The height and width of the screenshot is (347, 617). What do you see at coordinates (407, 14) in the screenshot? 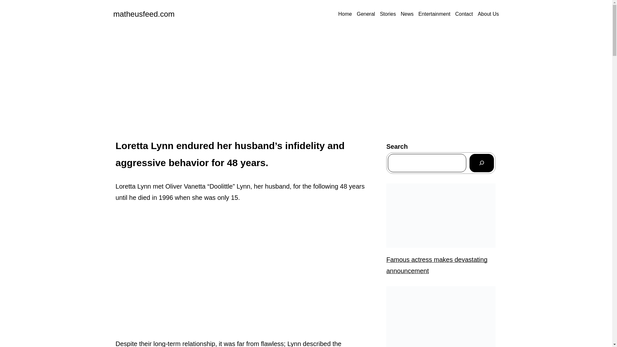
I see `News` at bounding box center [407, 14].